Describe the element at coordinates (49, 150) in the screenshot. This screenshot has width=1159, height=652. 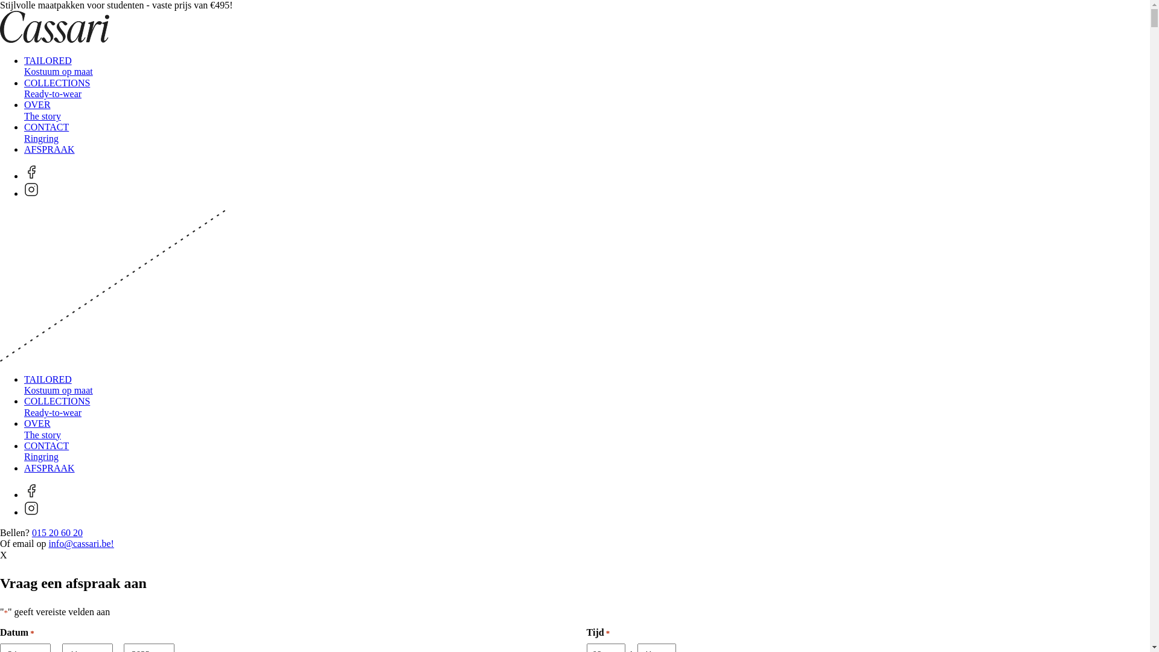
I see `AFSPRAAK` at that location.